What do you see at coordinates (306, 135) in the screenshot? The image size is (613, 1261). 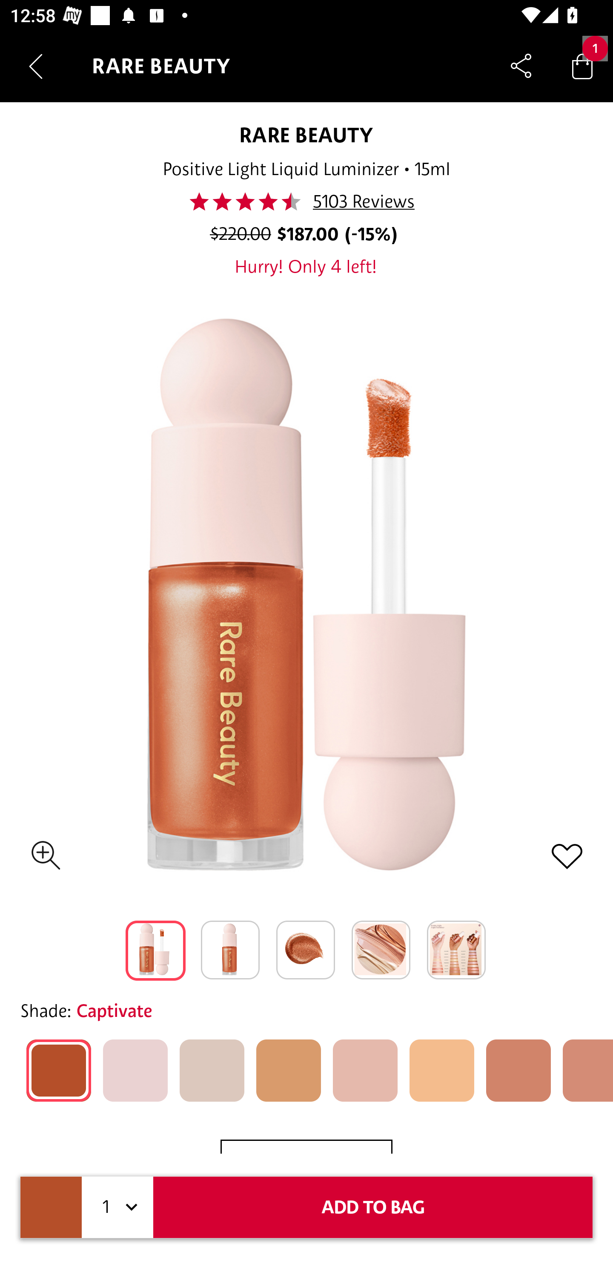 I see `RARE BEAUTY` at bounding box center [306, 135].